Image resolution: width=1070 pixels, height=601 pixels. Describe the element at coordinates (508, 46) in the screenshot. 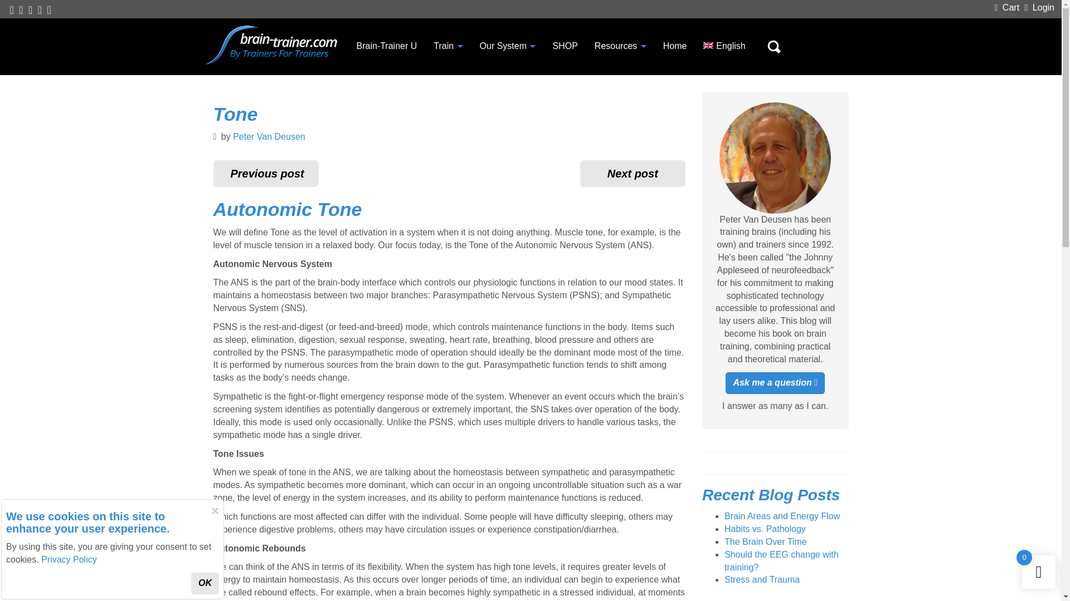

I see `Our System` at that location.